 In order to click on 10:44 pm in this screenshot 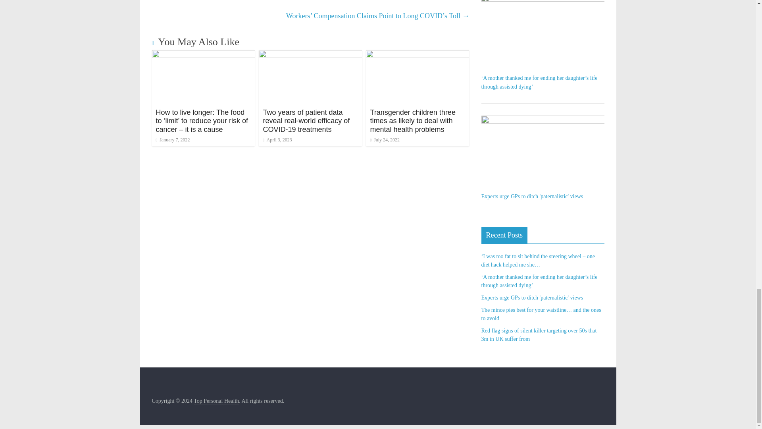, I will do `click(277, 139)`.